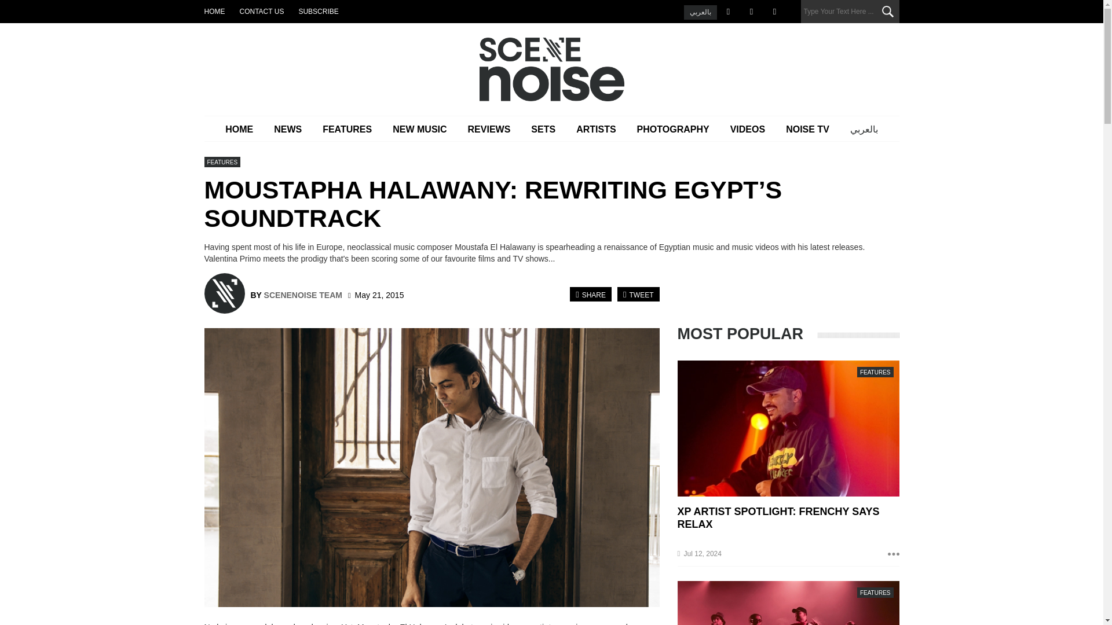  Describe the element at coordinates (262, 12) in the screenshot. I see `CONTACT US` at that location.